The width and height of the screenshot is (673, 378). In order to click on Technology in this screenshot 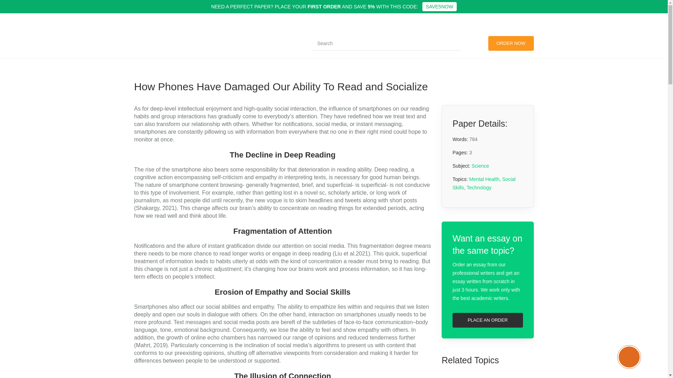, I will do `click(487, 376)`.